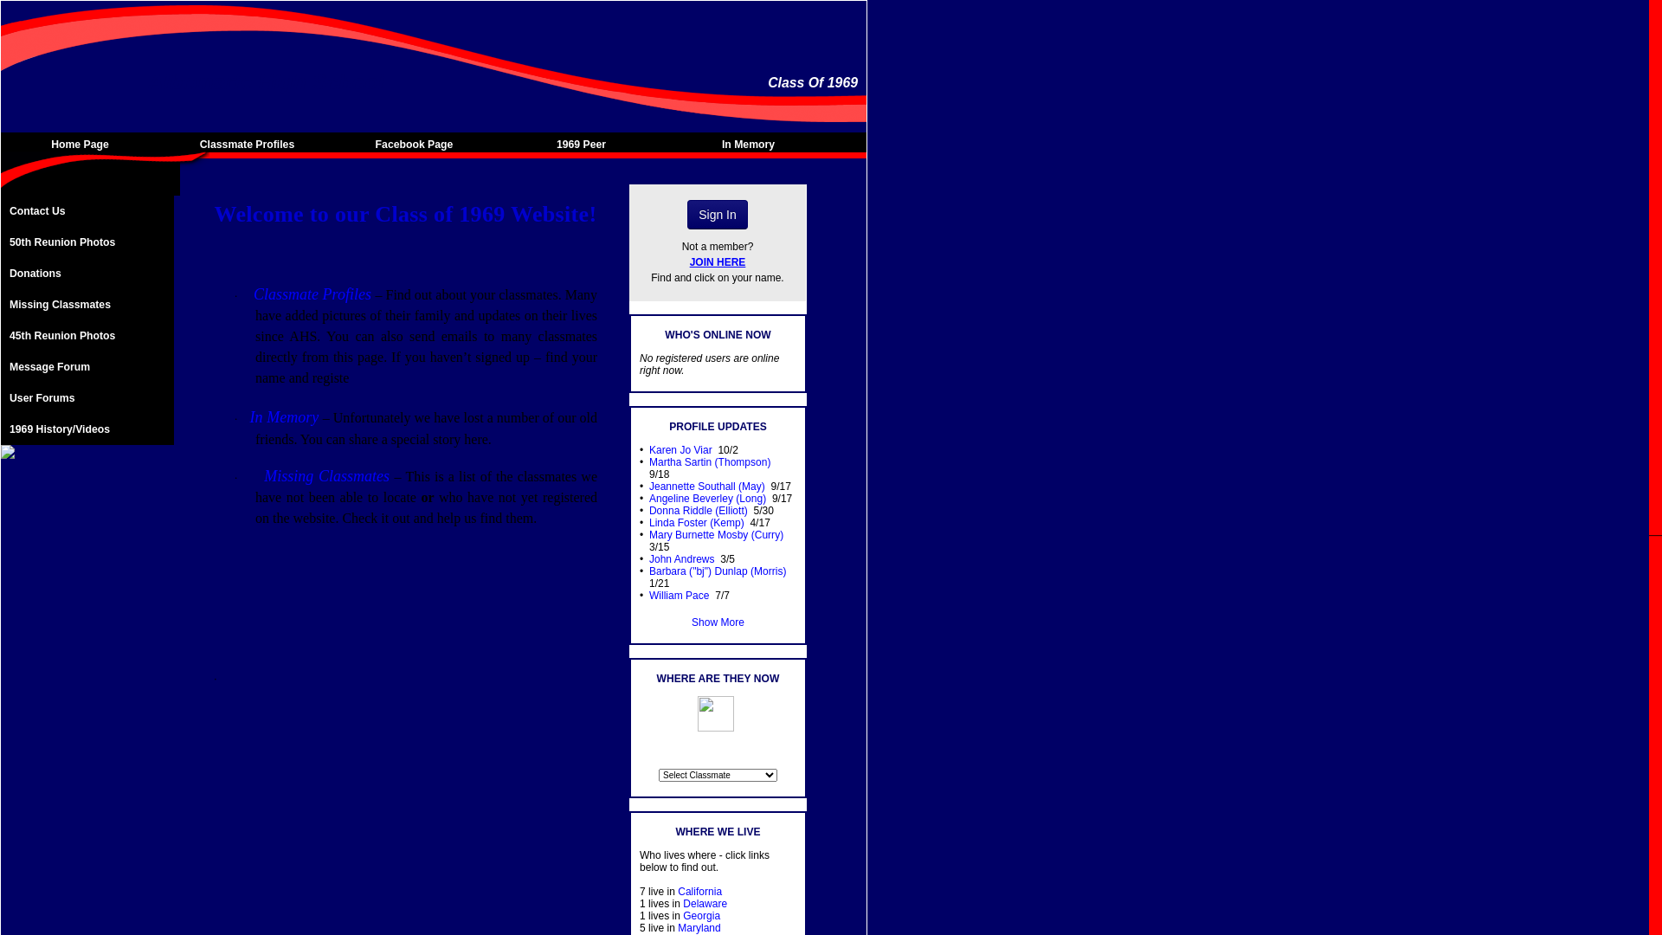  I want to click on Message Forum, so click(87, 367).